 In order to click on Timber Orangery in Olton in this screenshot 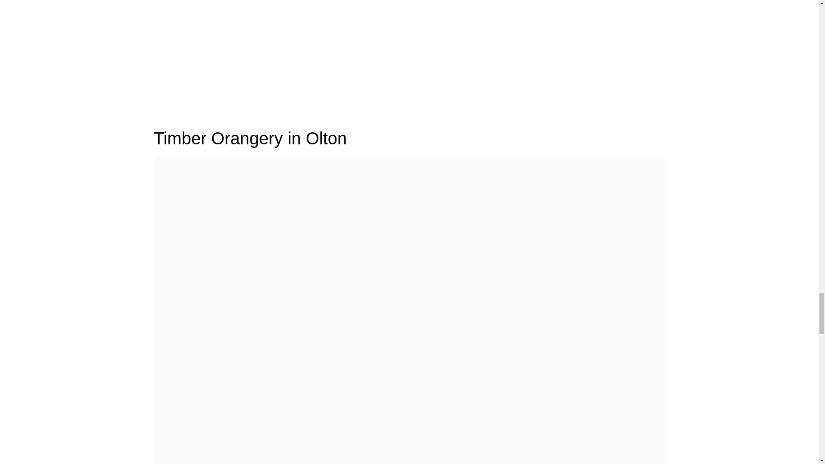, I will do `click(250, 138)`.